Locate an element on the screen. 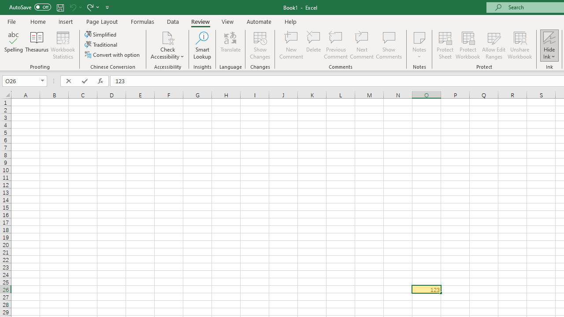  Customize Quick Access Toolbar is located at coordinates (108, 7).